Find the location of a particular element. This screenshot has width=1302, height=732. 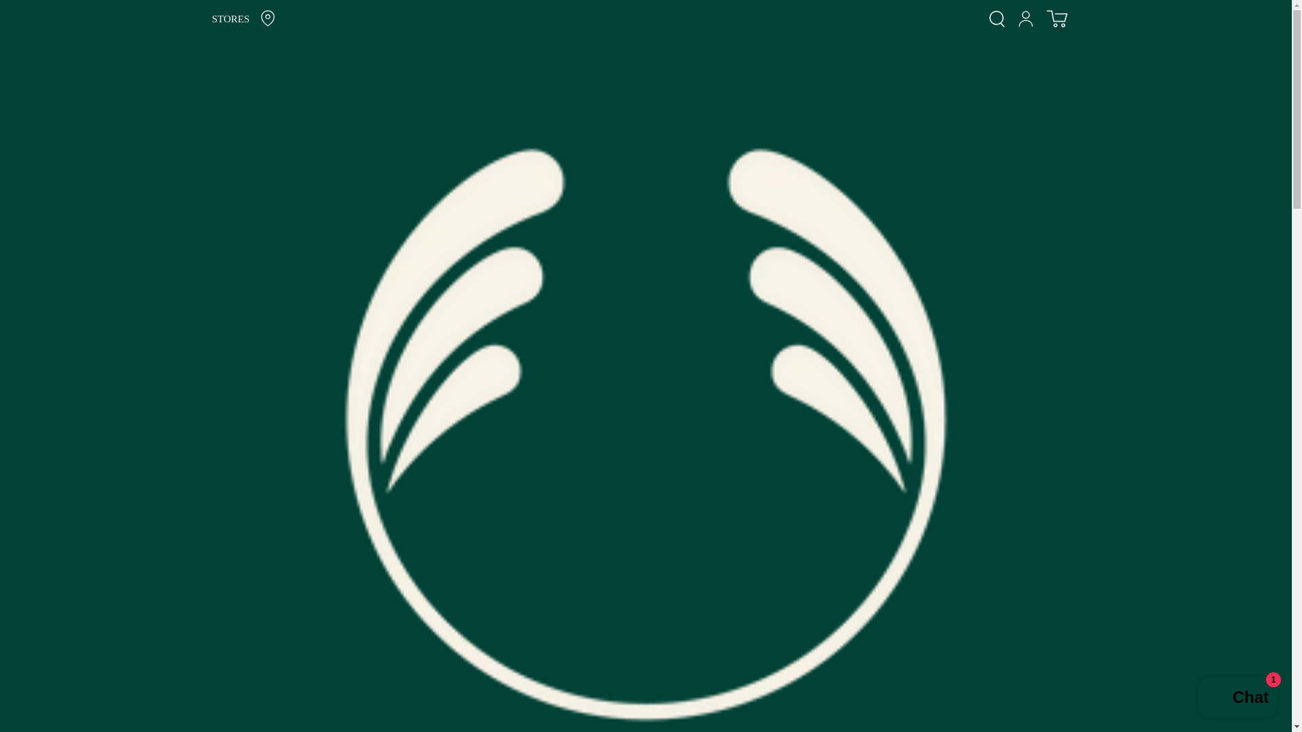

STORES is located at coordinates (356, 19).